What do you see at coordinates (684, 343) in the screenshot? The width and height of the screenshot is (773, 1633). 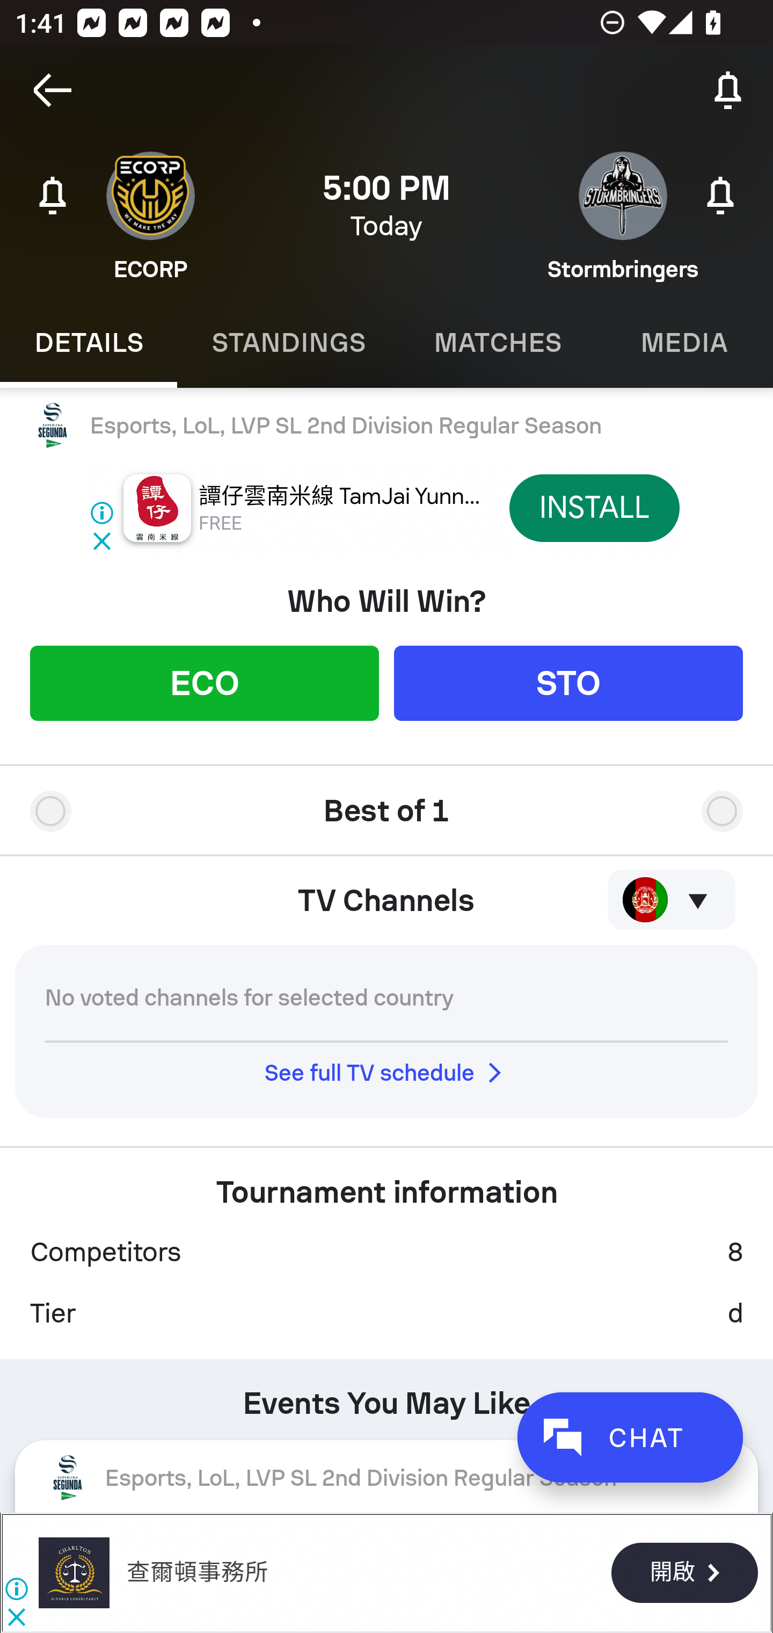 I see `Media MEDIA` at bounding box center [684, 343].